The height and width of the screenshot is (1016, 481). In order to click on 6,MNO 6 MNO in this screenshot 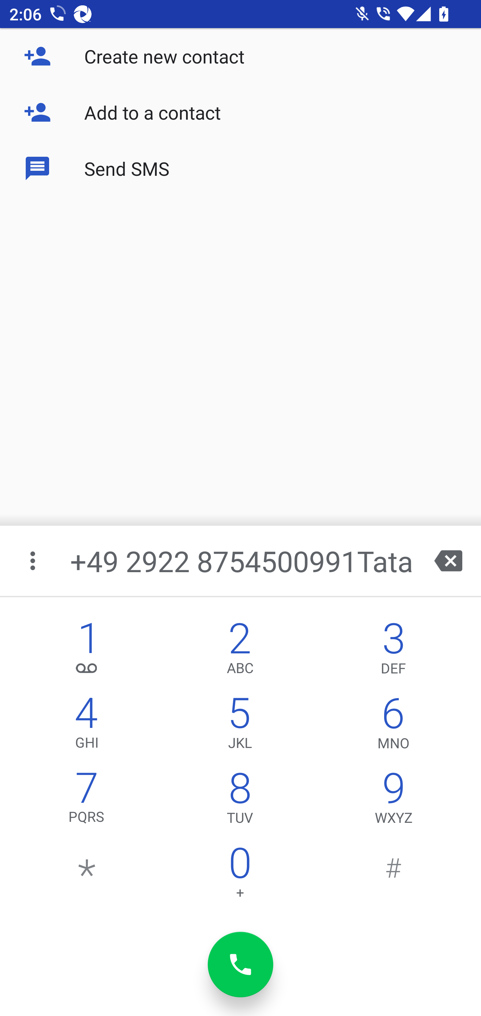, I will do `click(393, 726)`.